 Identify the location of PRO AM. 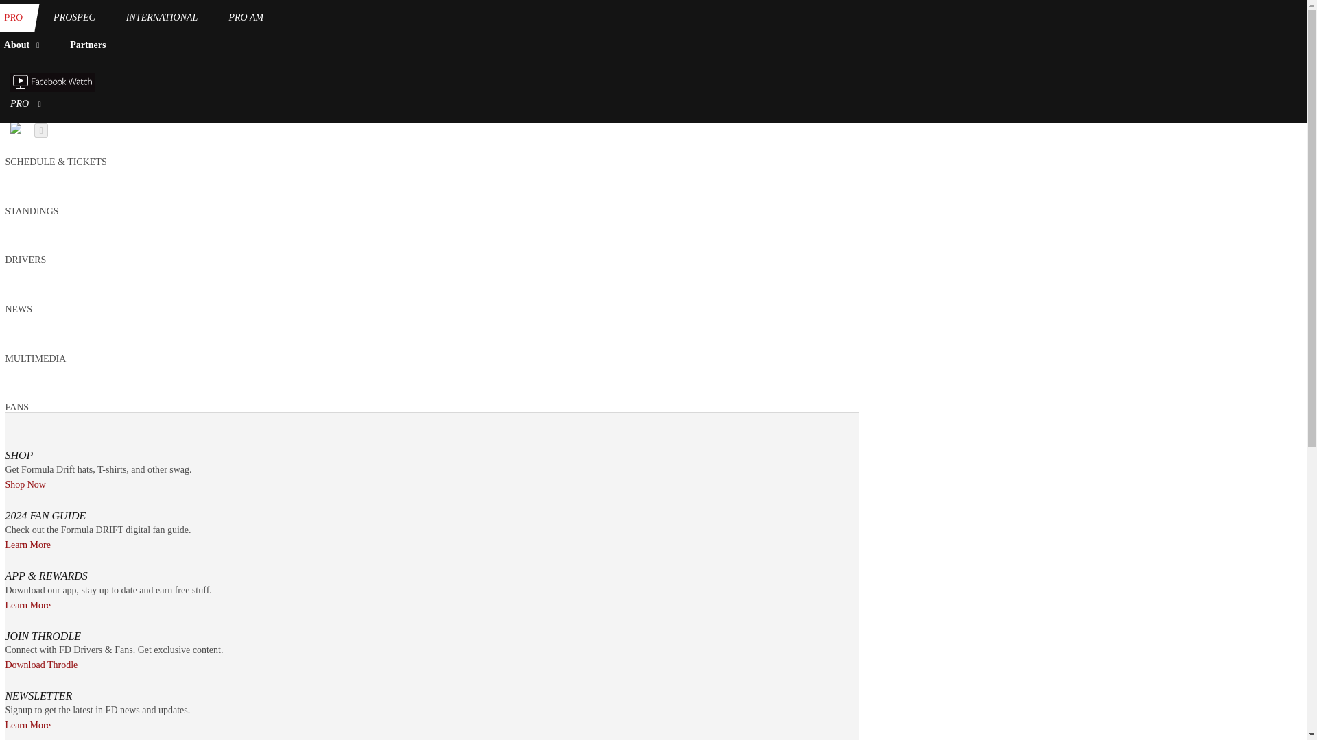
(246, 18).